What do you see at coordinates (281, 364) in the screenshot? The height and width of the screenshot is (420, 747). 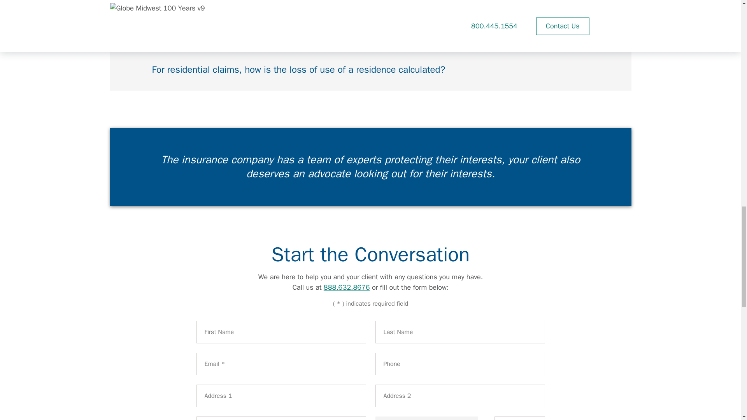 I see `Email` at bounding box center [281, 364].